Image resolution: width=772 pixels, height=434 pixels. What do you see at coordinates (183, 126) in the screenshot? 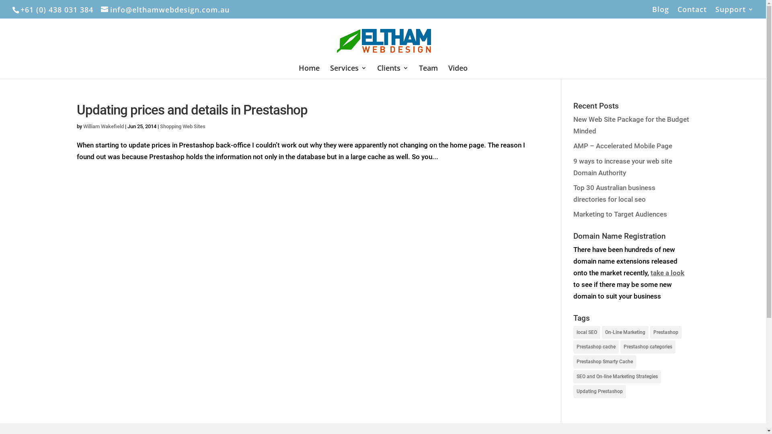
I see `Shopping Web Sites` at bounding box center [183, 126].